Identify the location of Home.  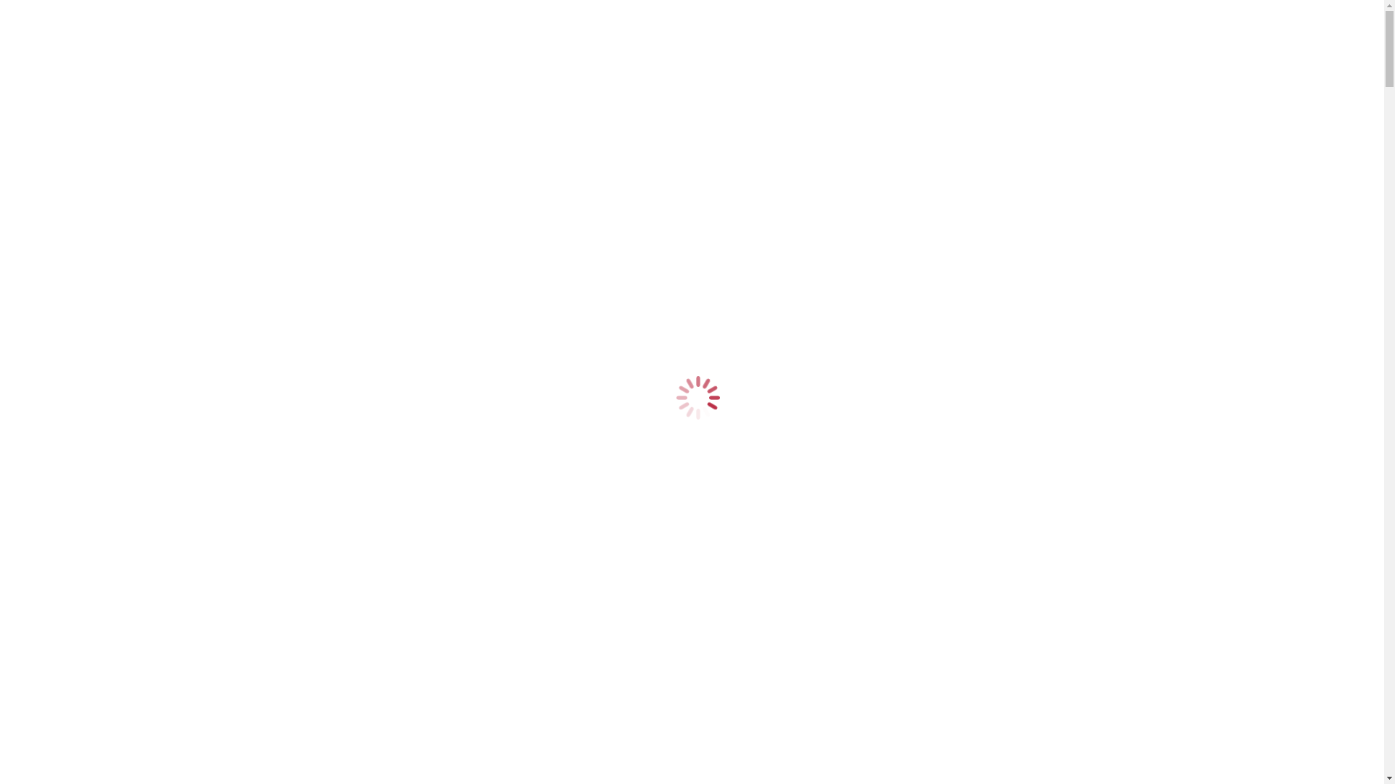
(49, 163).